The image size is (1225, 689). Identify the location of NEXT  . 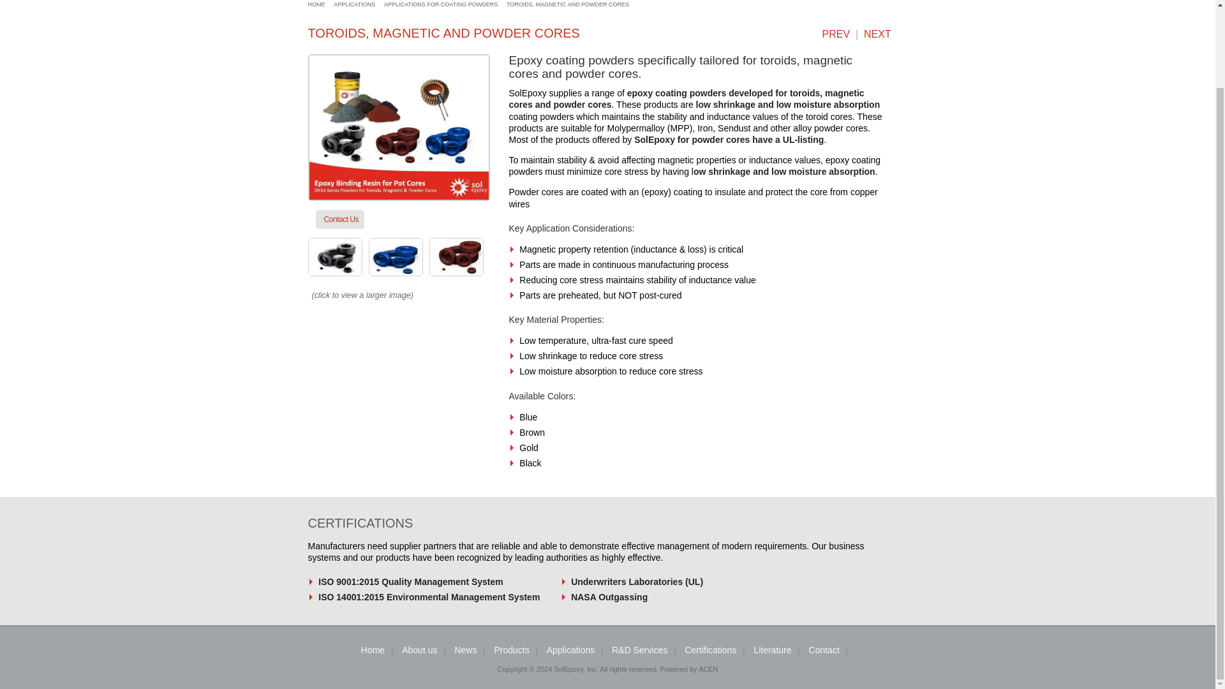
(880, 34).